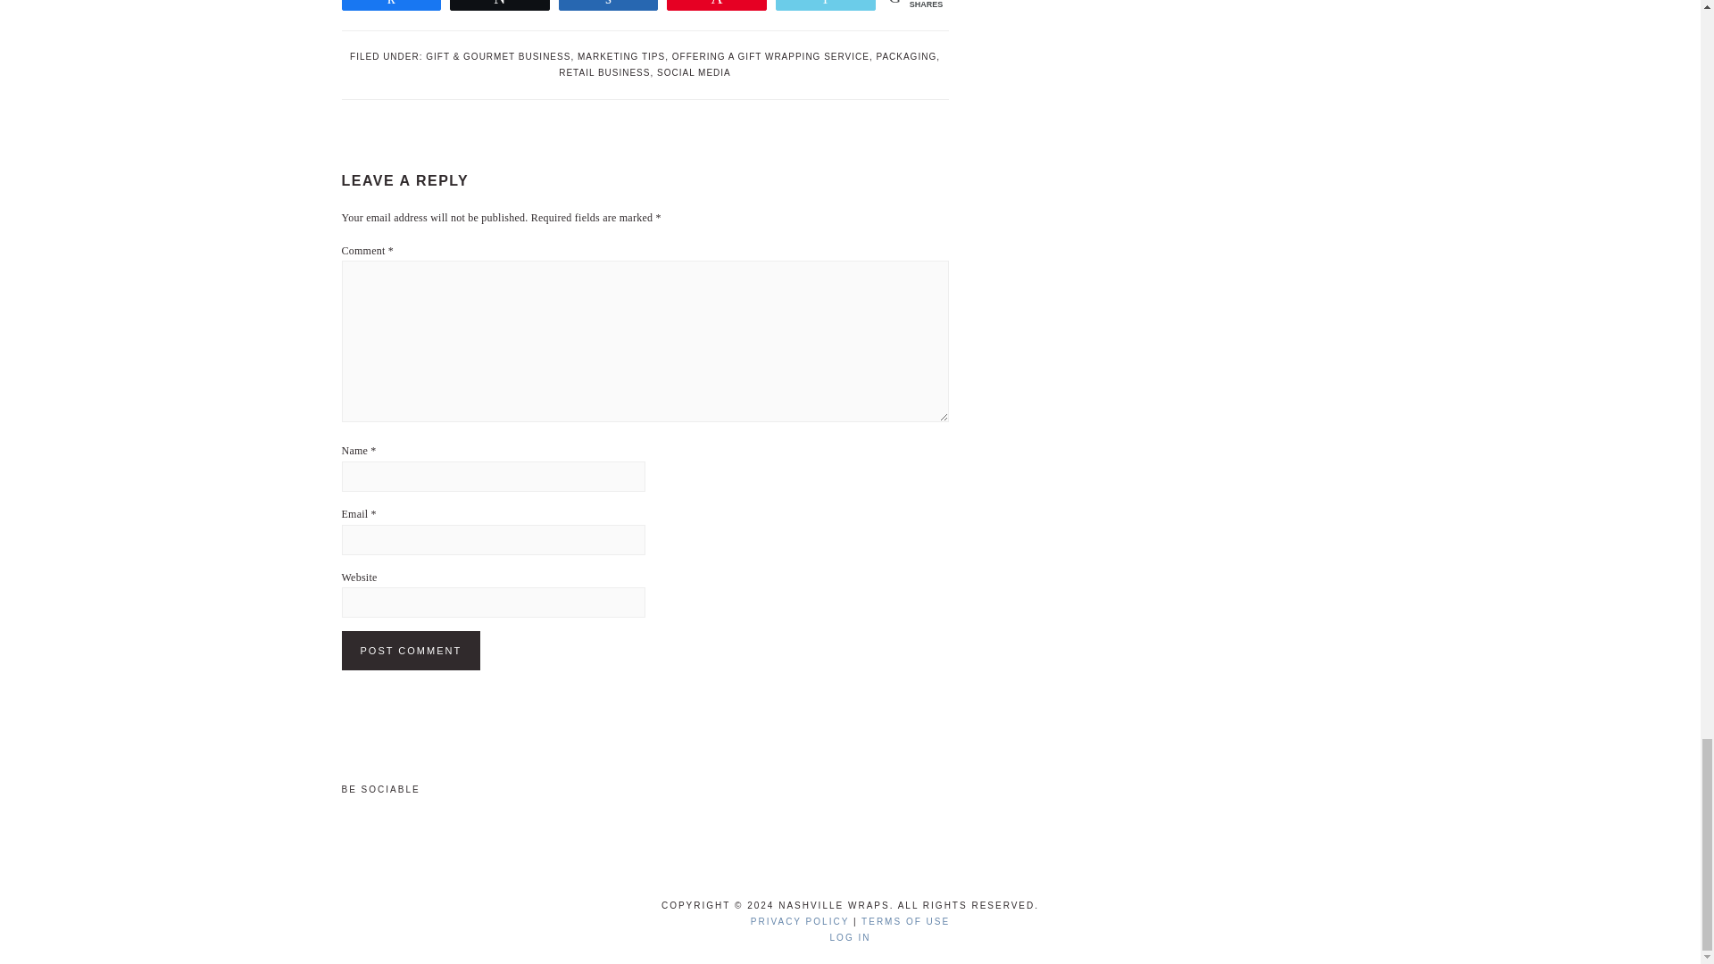 The width and height of the screenshot is (1714, 964). I want to click on Post Comment, so click(411, 650).